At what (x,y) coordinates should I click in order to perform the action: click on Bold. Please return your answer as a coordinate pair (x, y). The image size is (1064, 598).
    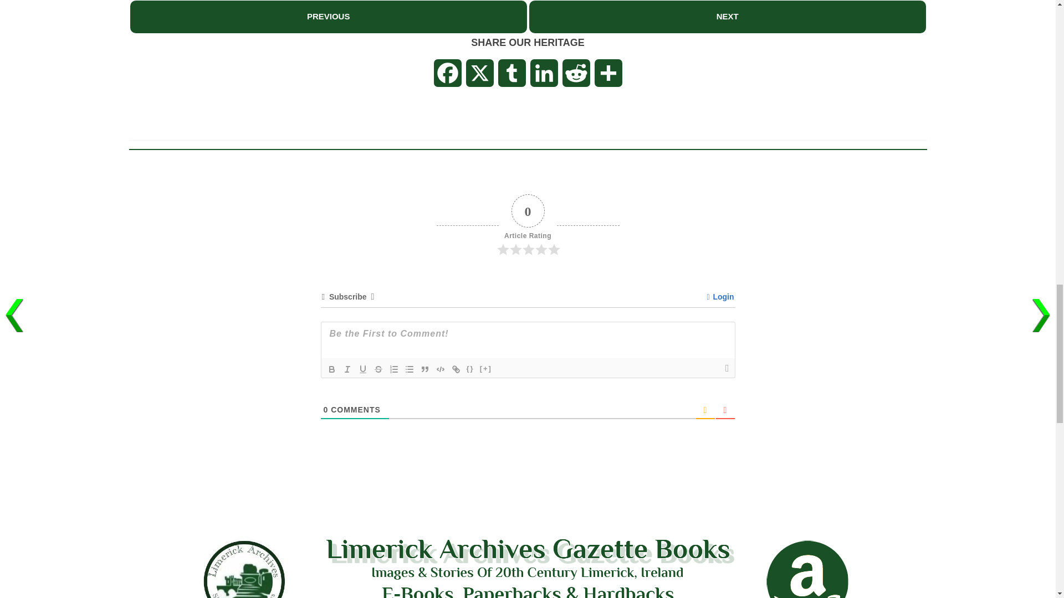
    Looking at the image, I should click on (331, 369).